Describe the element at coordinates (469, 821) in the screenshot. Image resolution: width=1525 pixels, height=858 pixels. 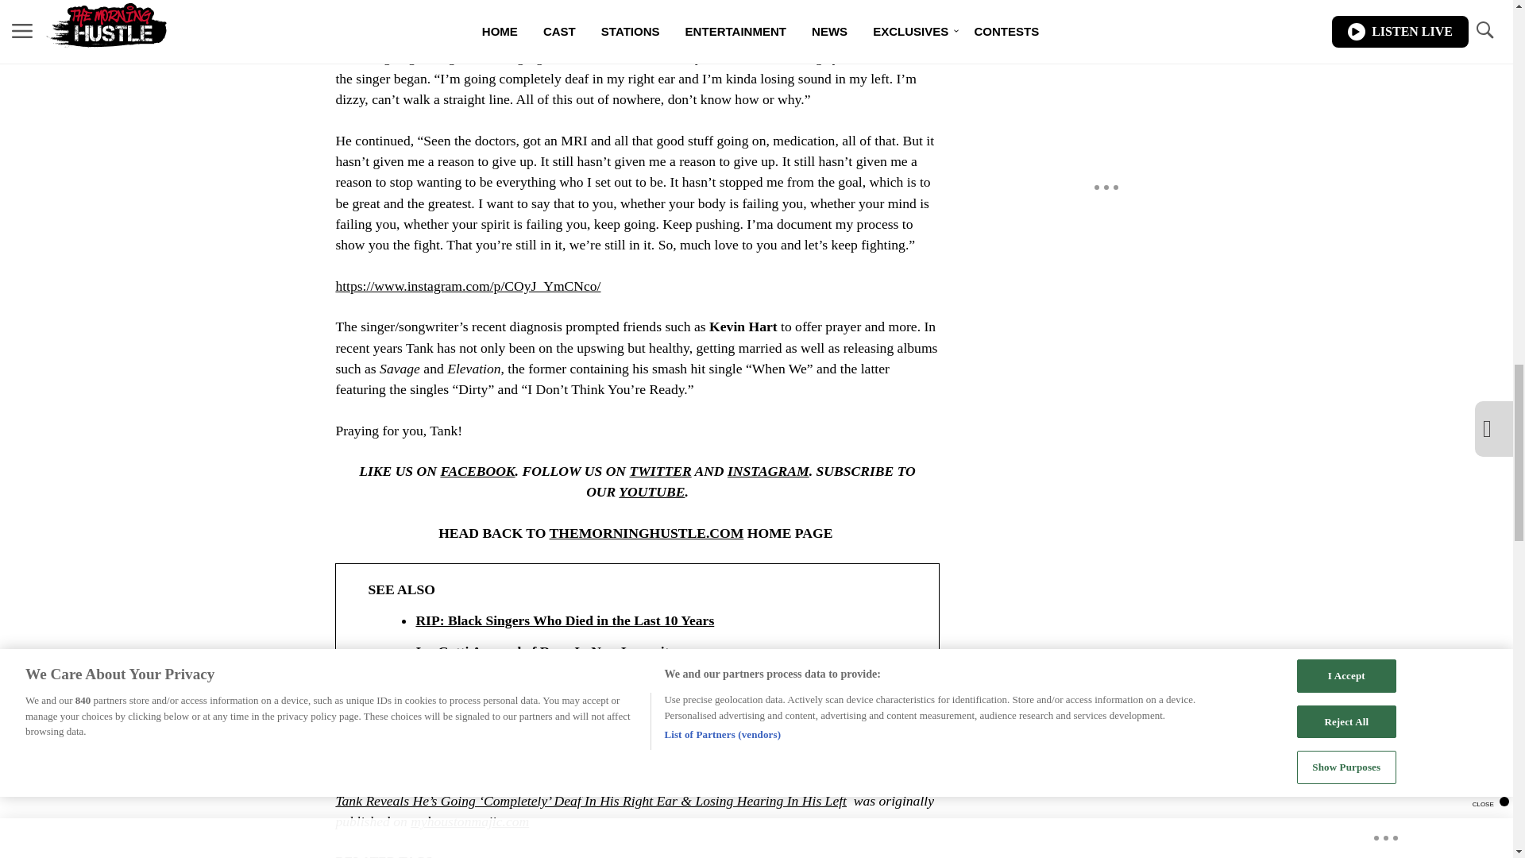
I see `myhoustonmajic.com` at that location.